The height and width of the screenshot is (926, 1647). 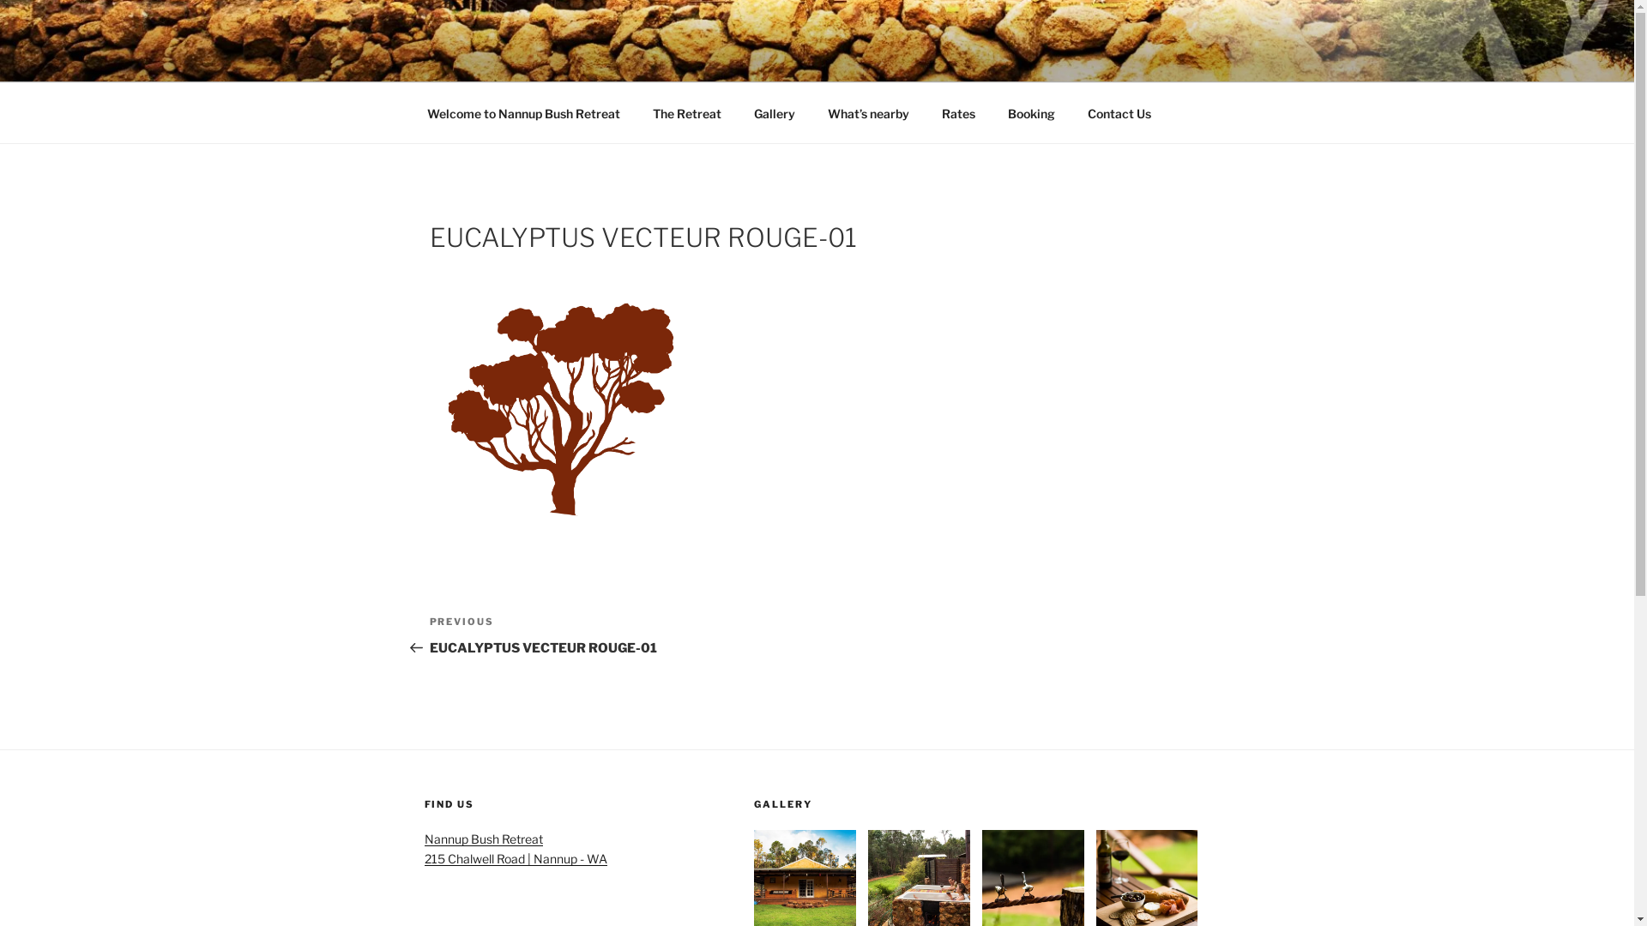 What do you see at coordinates (775, 113) in the screenshot?
I see `Gallery` at bounding box center [775, 113].